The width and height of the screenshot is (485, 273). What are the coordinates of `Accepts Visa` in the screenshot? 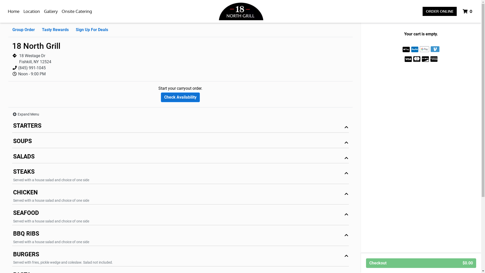 It's located at (408, 59).